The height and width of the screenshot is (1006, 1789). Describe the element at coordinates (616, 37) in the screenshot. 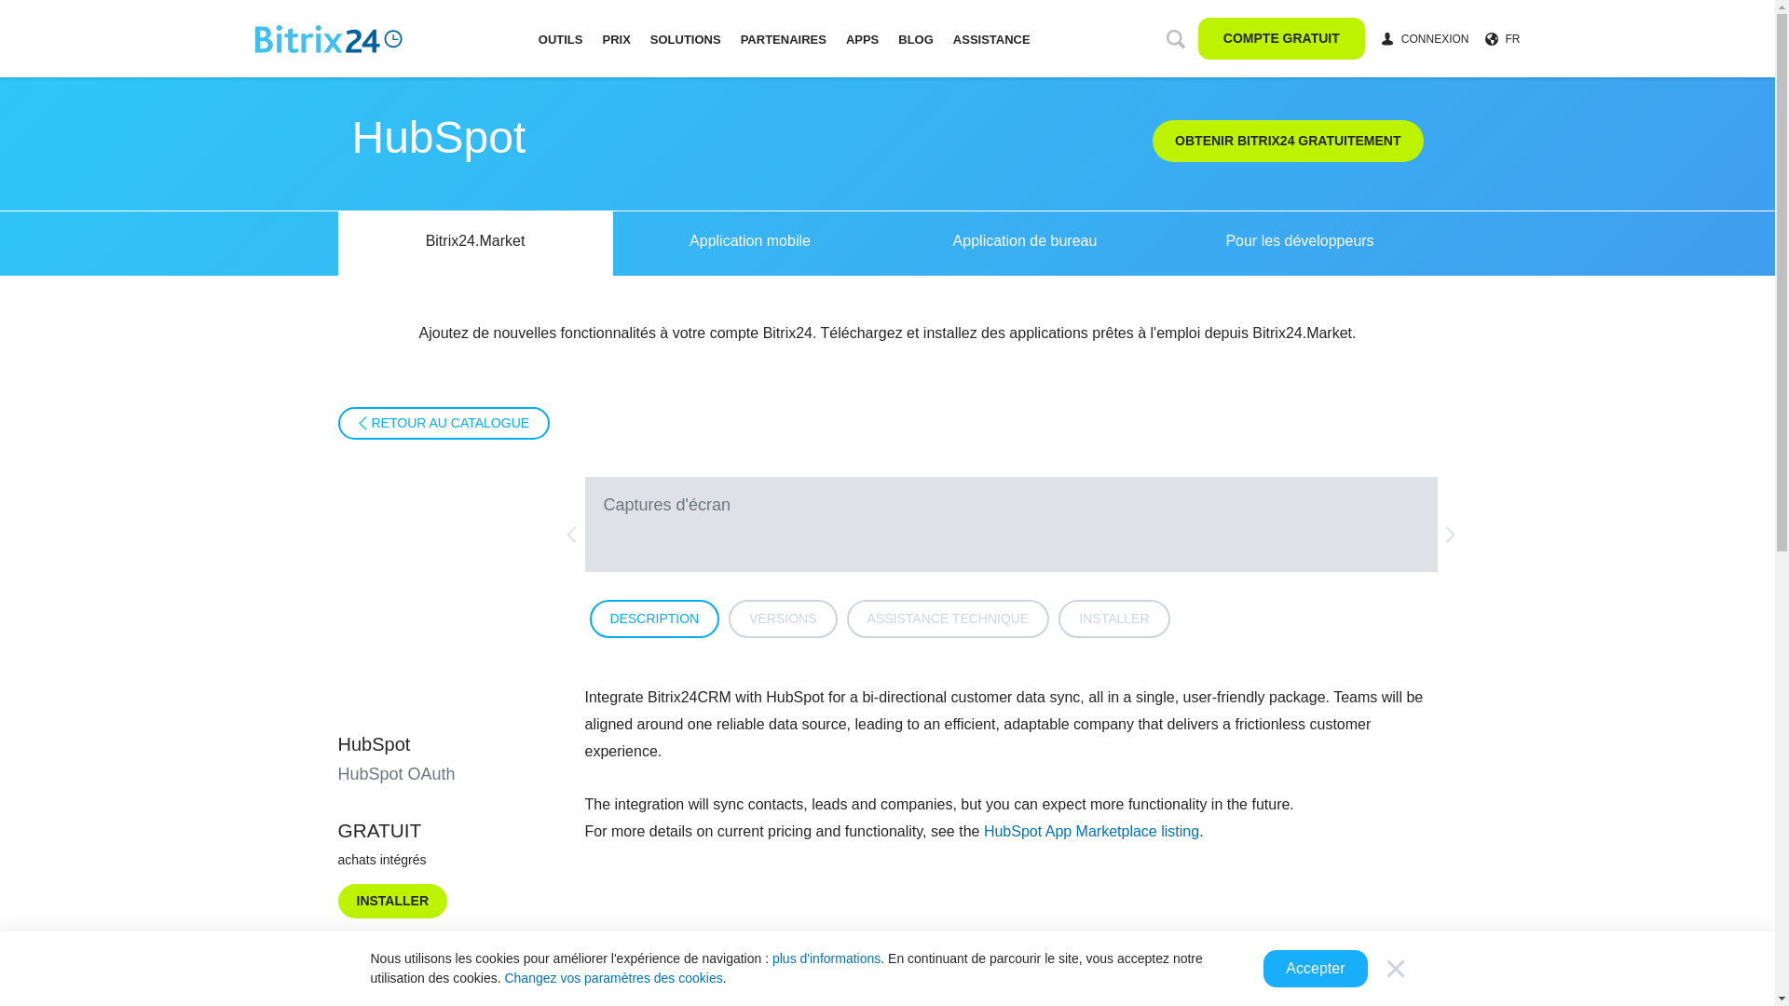

I see `PRIX` at that location.